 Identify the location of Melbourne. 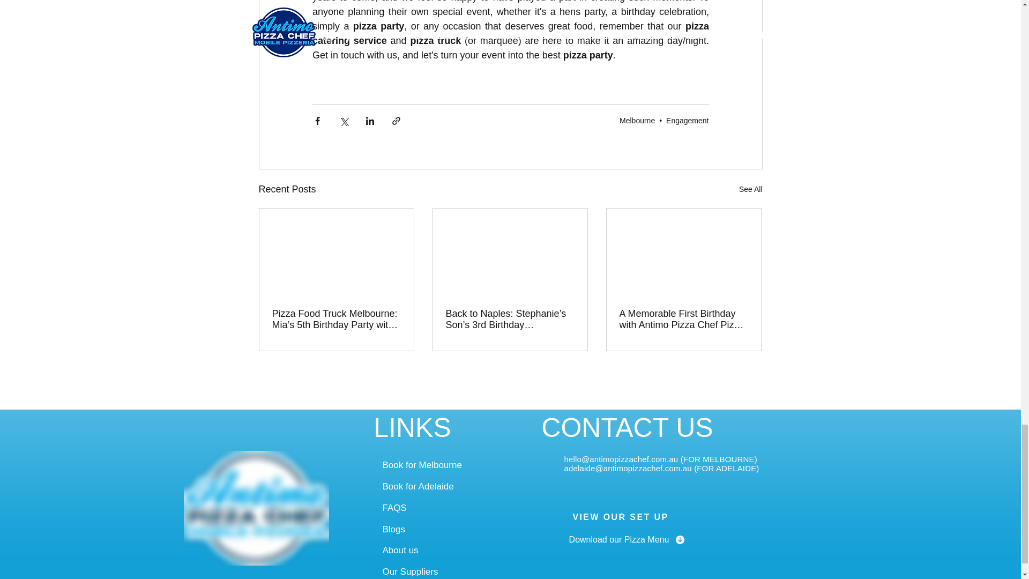
(637, 120).